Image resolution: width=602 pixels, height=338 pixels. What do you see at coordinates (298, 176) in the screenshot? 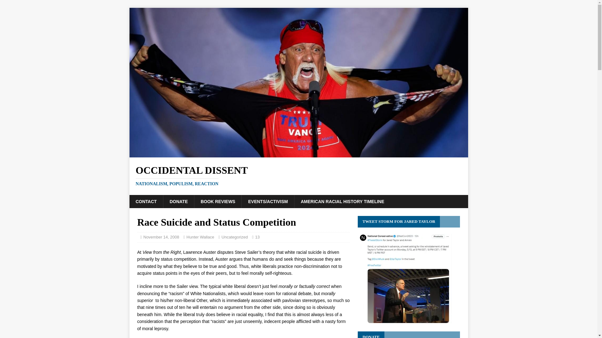
I see `November 14, 2008` at bounding box center [298, 176].